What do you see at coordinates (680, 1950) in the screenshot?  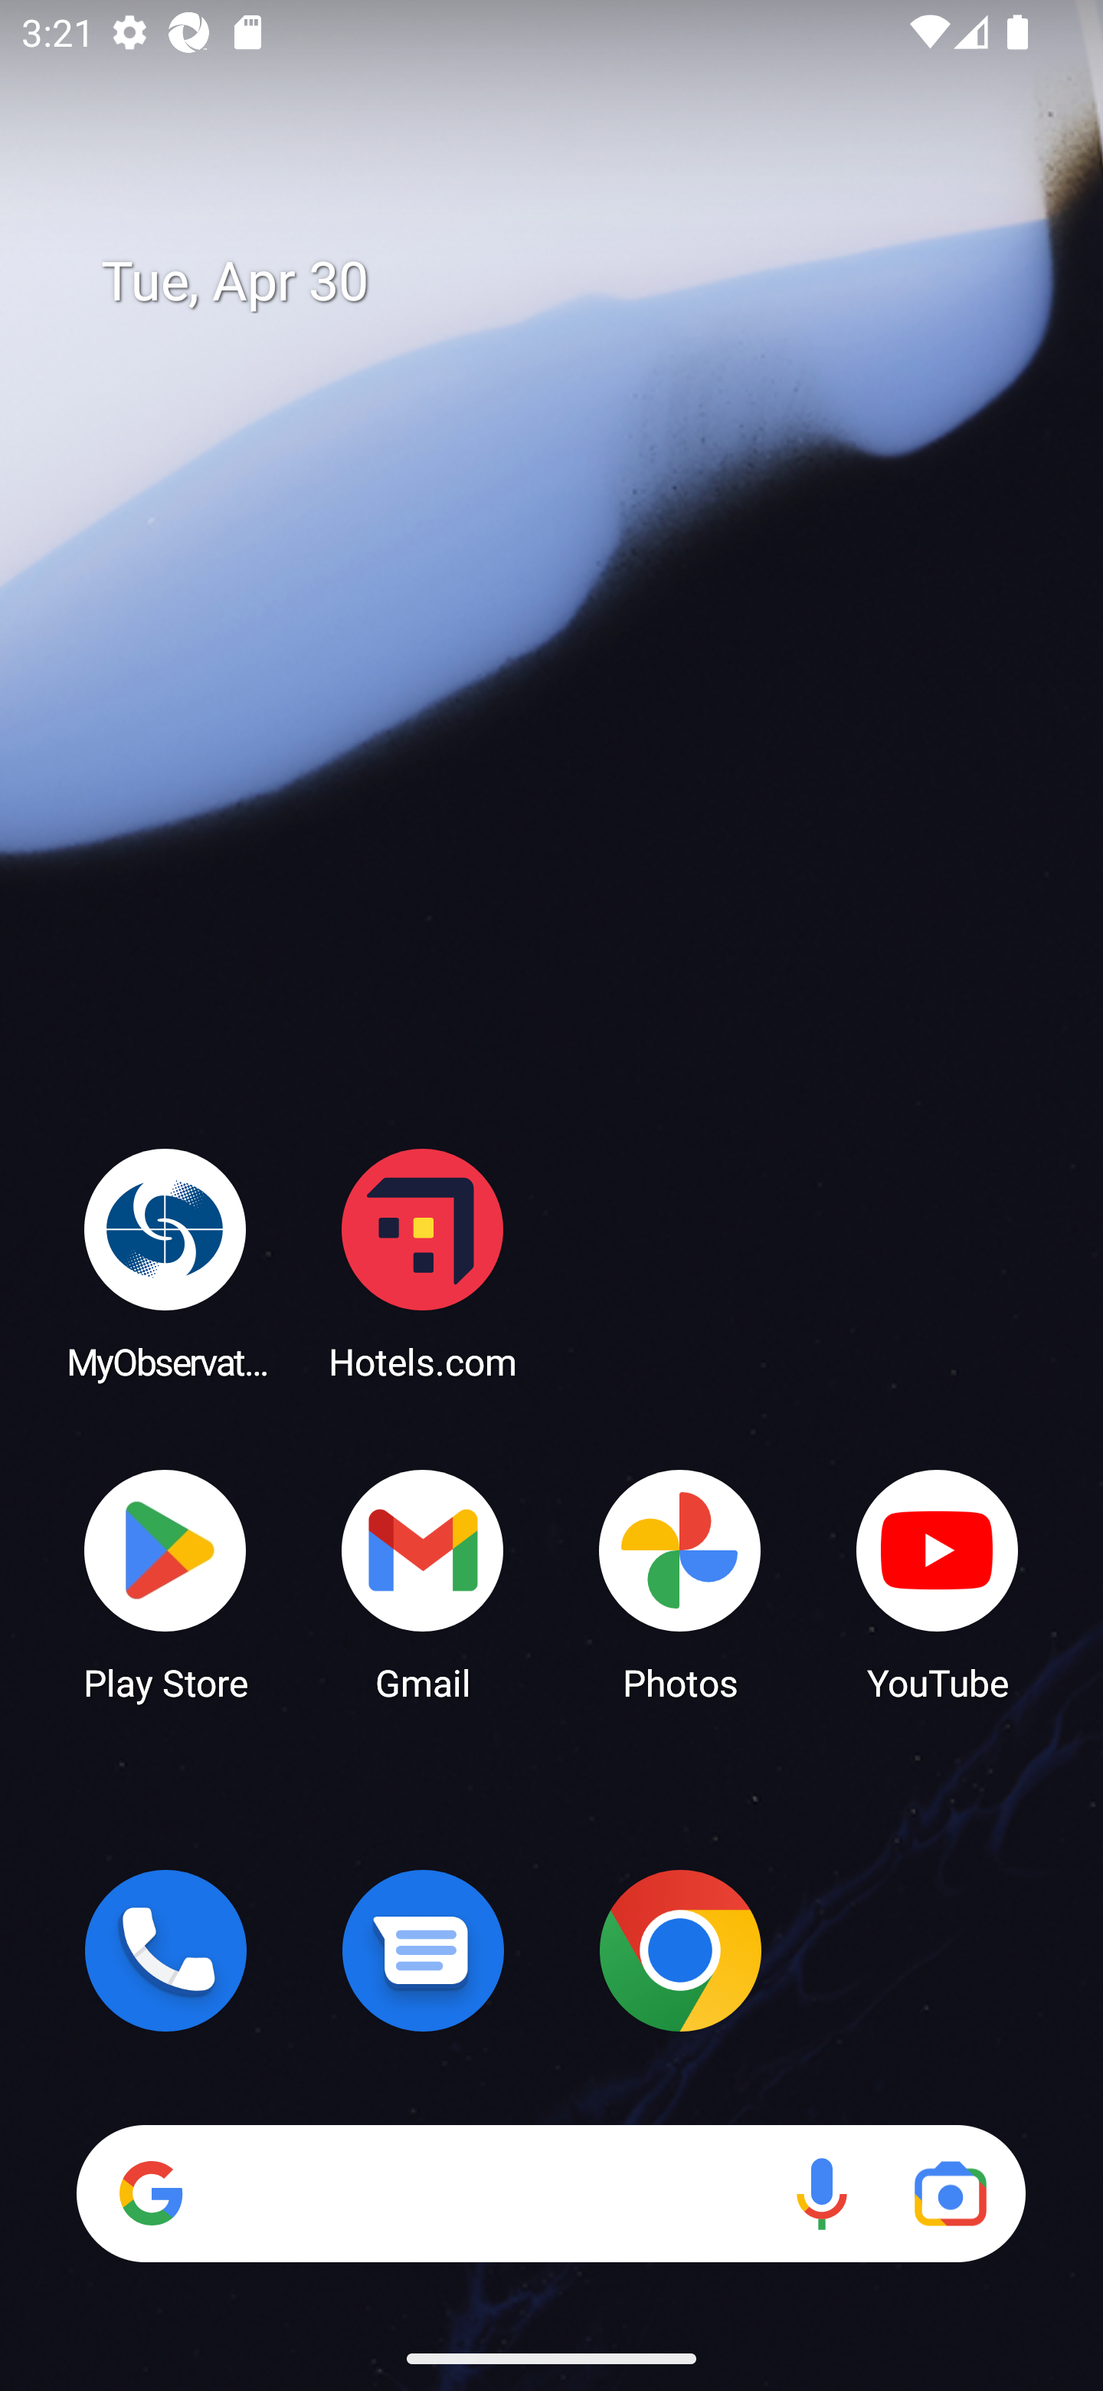 I see `Chrome` at bounding box center [680, 1950].